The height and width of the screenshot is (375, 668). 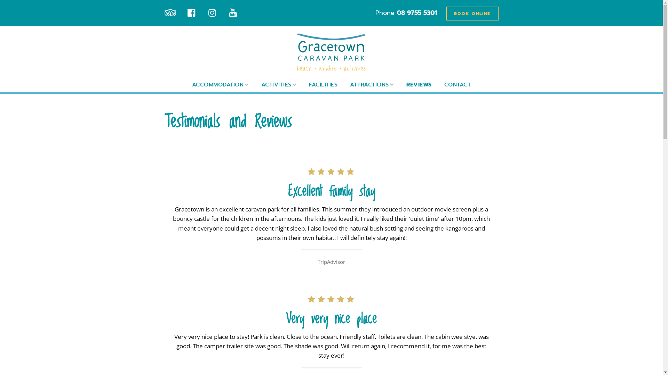 What do you see at coordinates (372, 85) in the screenshot?
I see `ATTRACTIONS` at bounding box center [372, 85].